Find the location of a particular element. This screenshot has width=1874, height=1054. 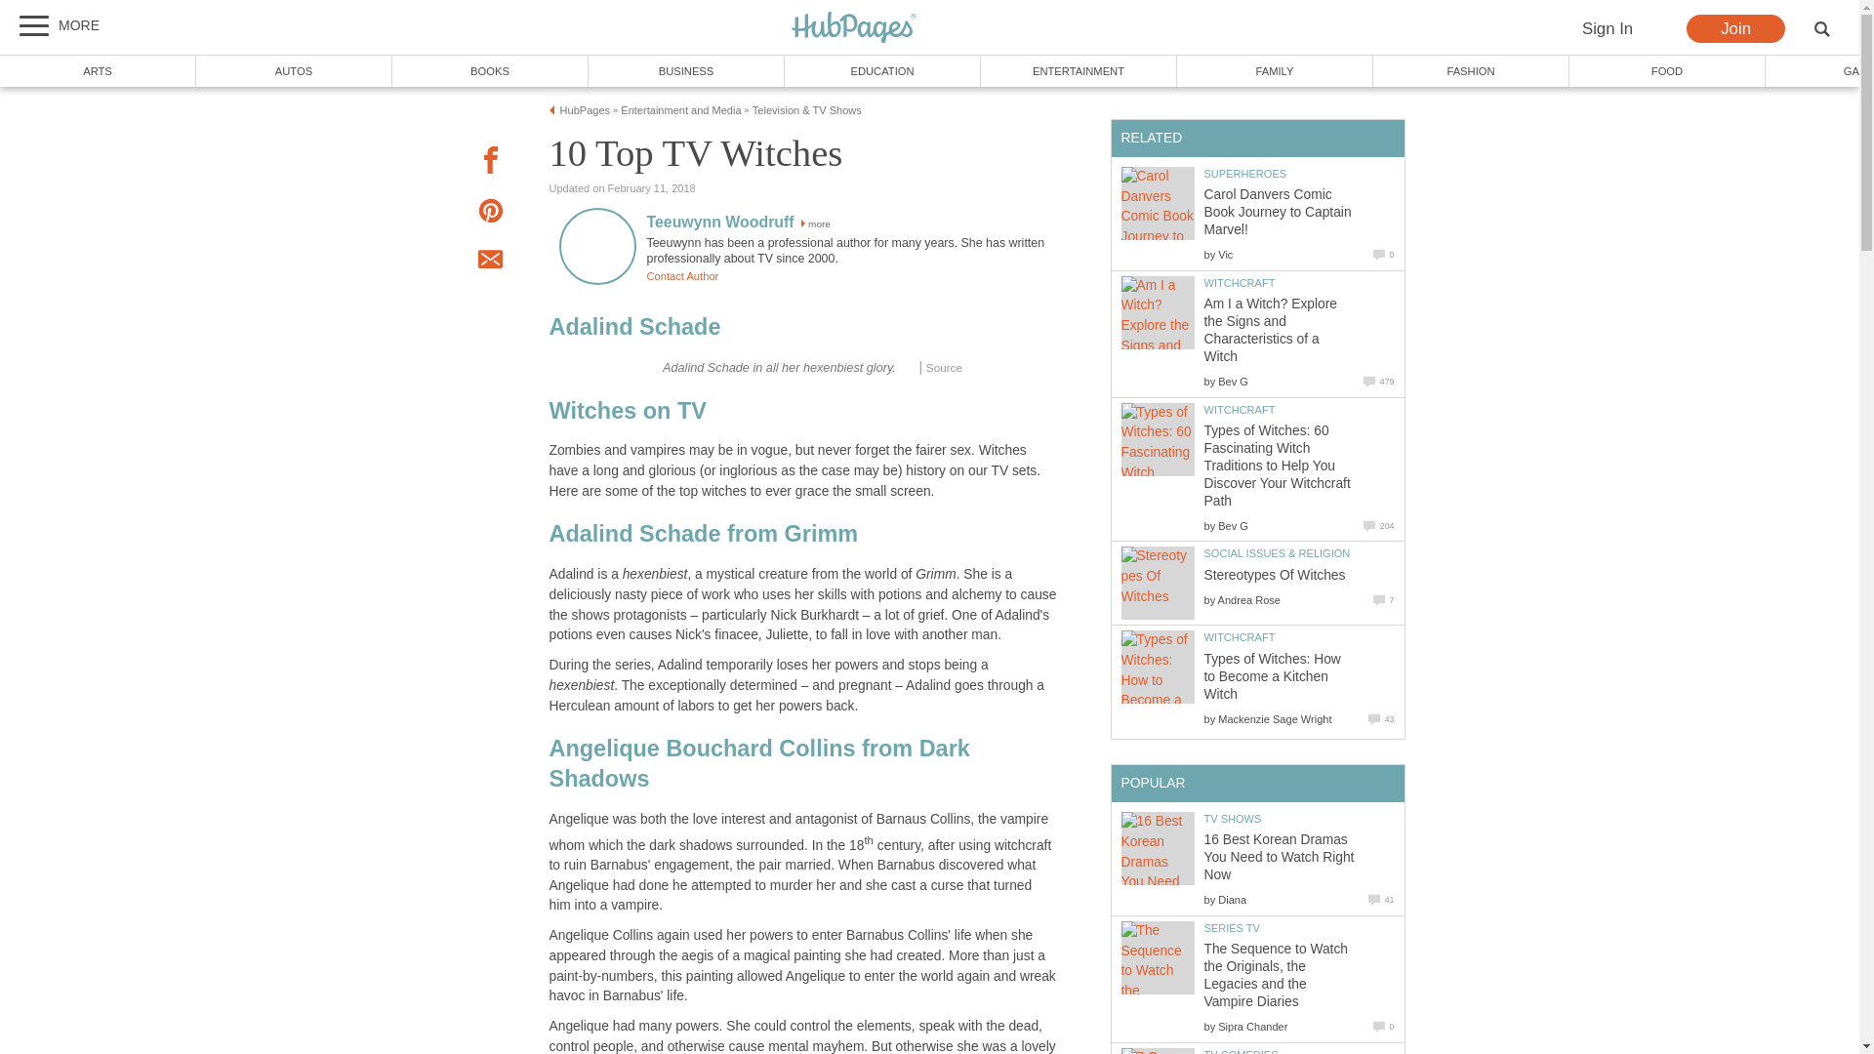

SUPERHEROES is located at coordinates (1245, 173).